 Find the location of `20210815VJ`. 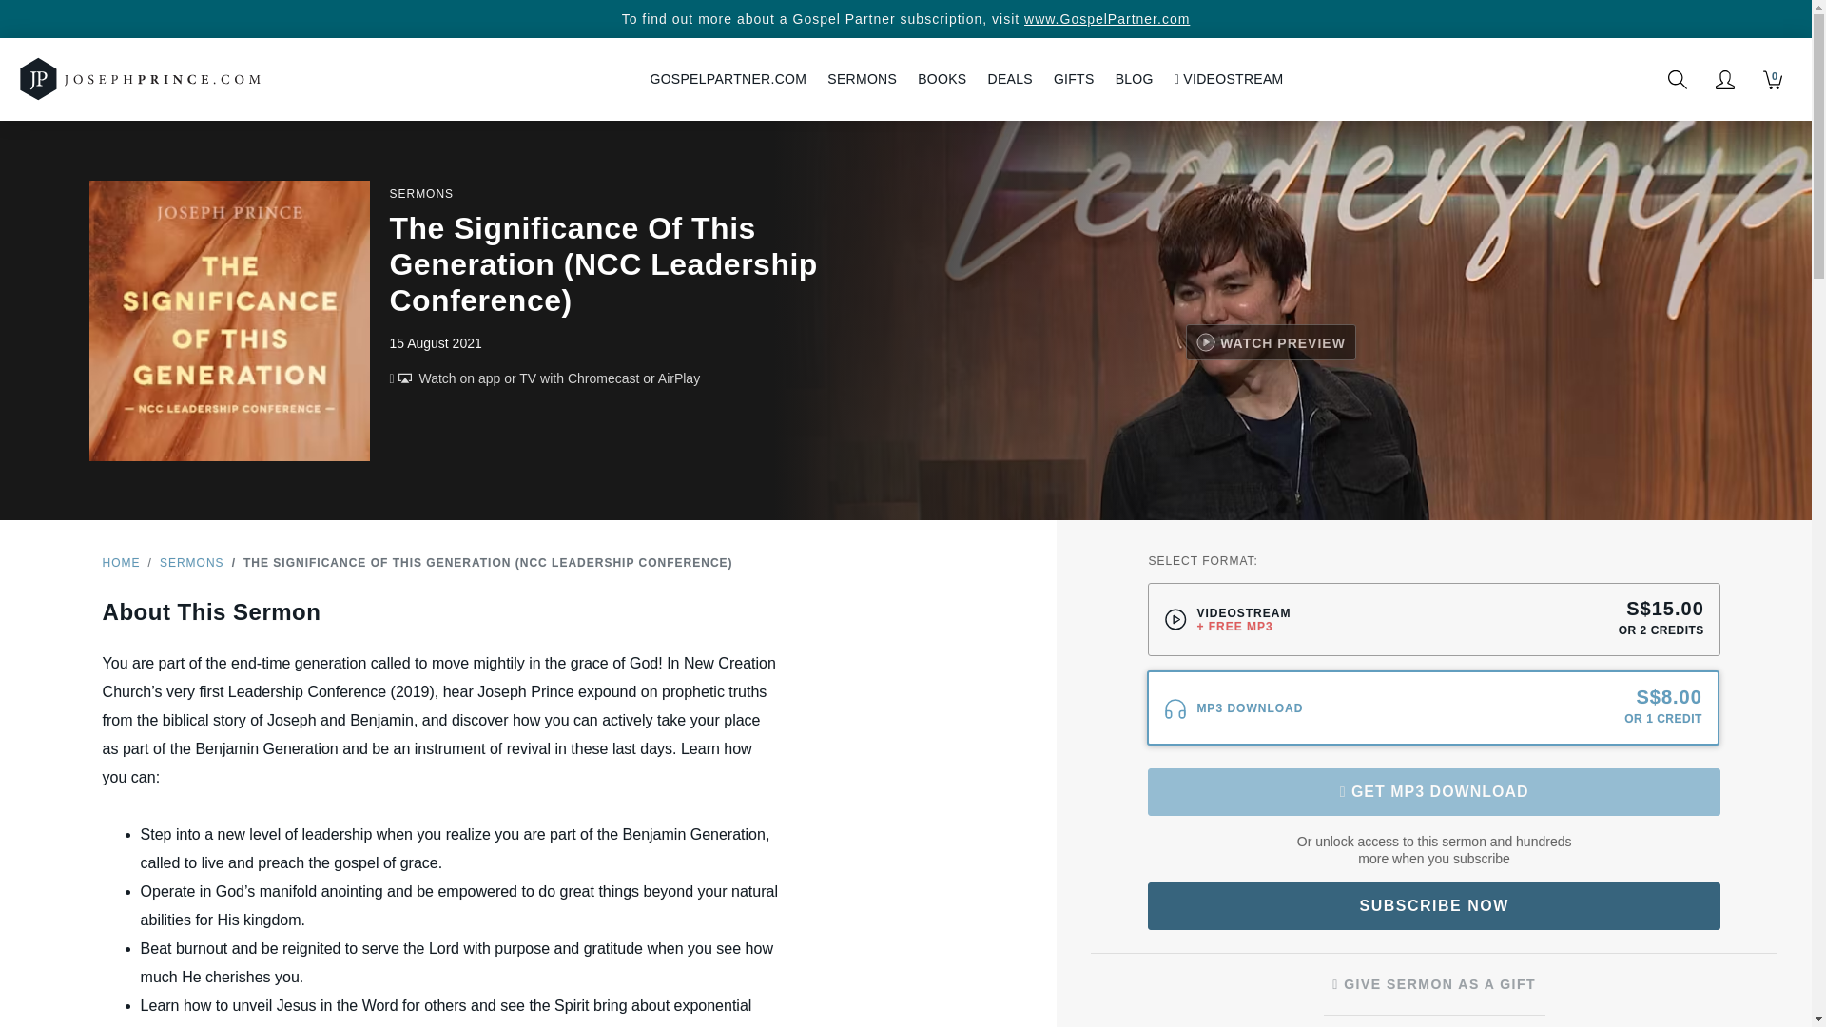

20210815VJ is located at coordinates (1202, 605).